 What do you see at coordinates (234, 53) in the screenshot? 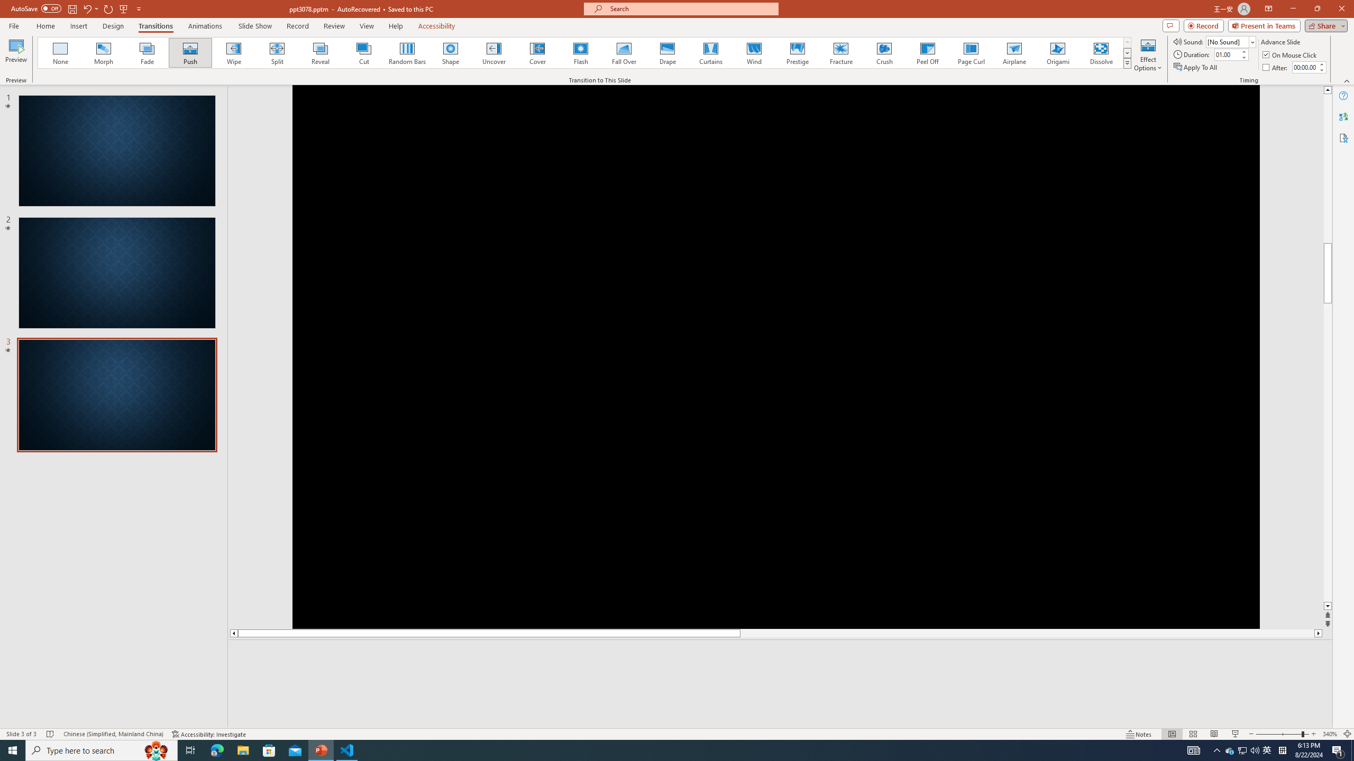
I see `Wipe` at bounding box center [234, 53].